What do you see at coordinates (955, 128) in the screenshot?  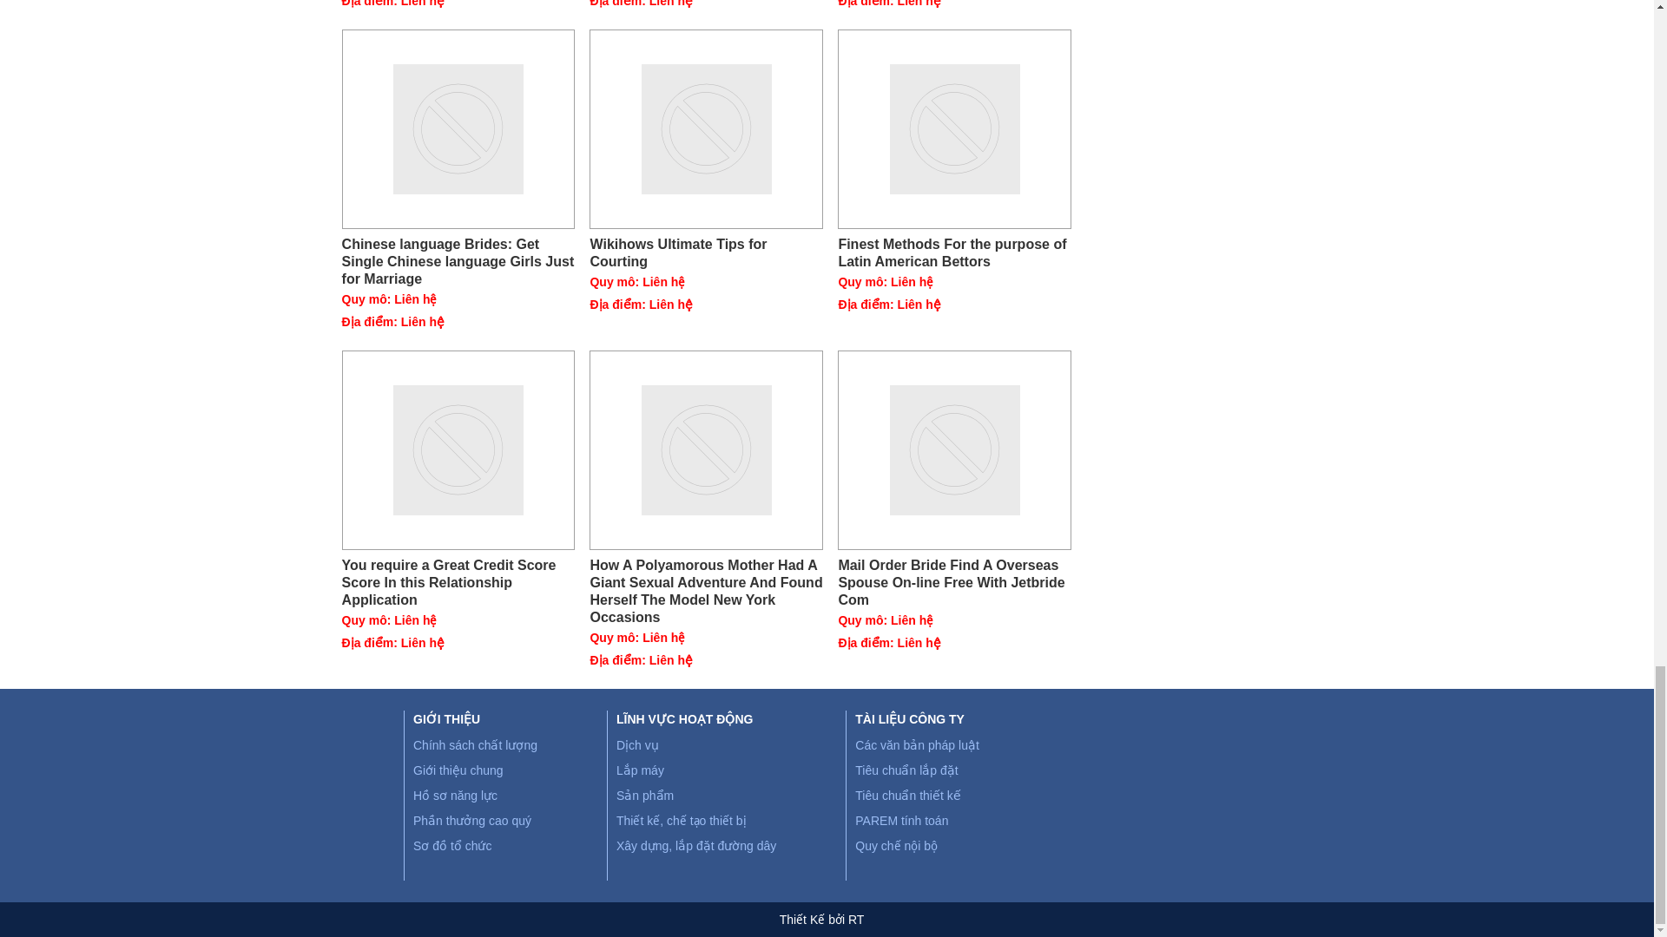 I see `Finest Methods For the purpose of Latin American Bettors` at bounding box center [955, 128].